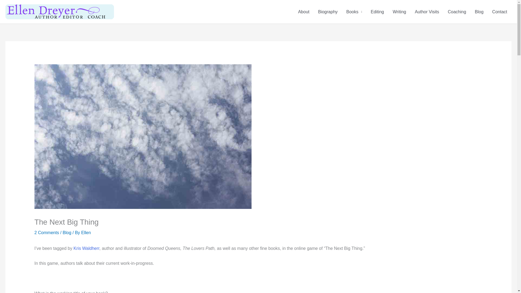 This screenshot has height=293, width=521. I want to click on Writing, so click(399, 12).